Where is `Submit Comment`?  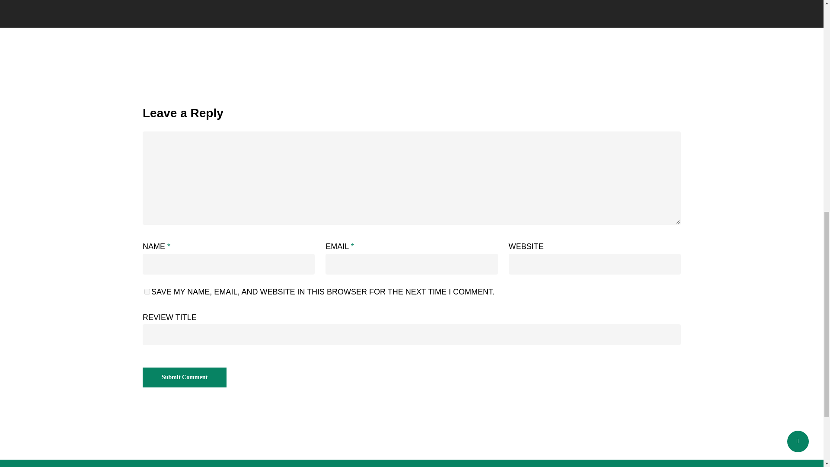
Submit Comment is located at coordinates (185, 377).